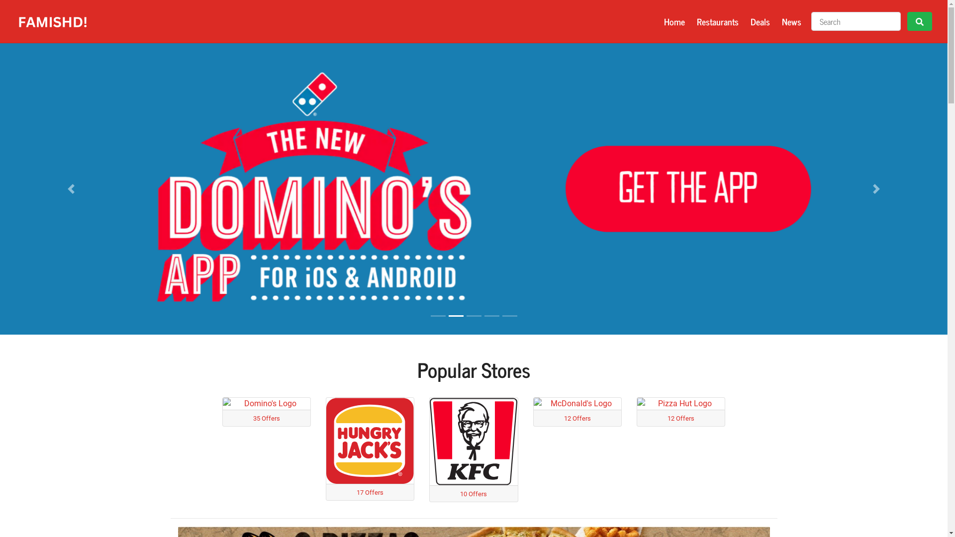  What do you see at coordinates (474, 449) in the screenshot?
I see `10 Offers` at bounding box center [474, 449].